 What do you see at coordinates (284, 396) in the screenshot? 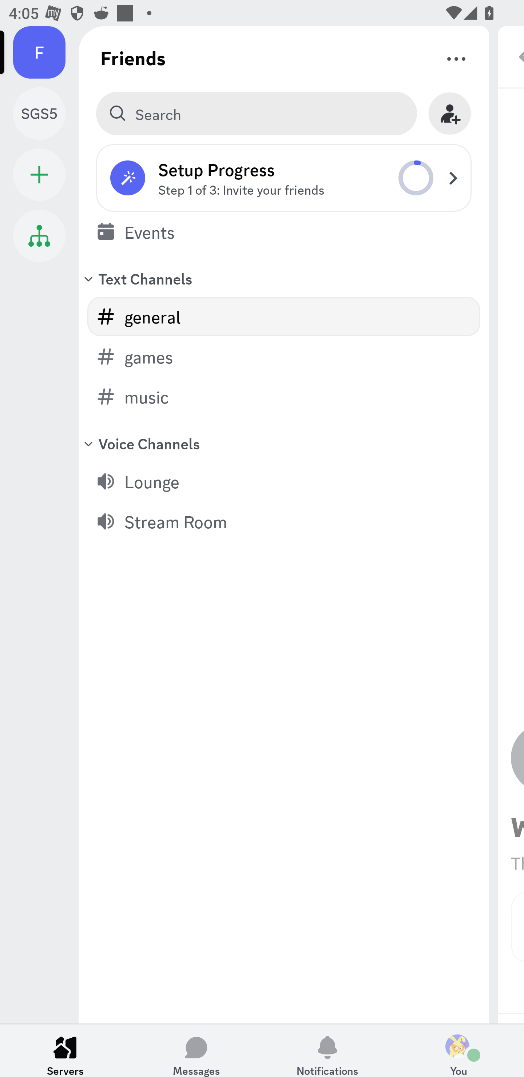
I see `music (text channel) music` at bounding box center [284, 396].